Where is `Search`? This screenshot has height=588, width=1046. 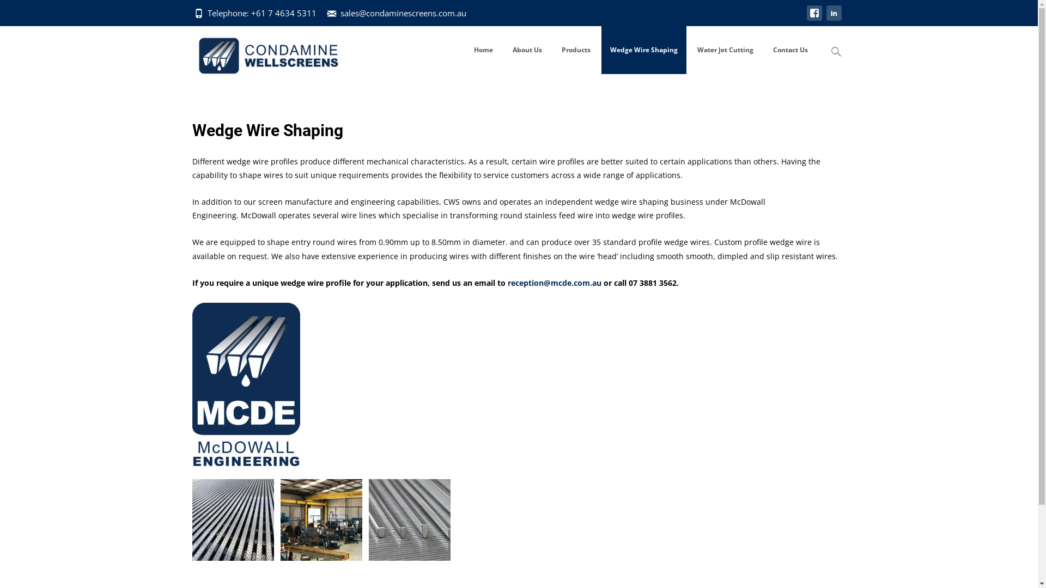 Search is located at coordinates (13, 11).